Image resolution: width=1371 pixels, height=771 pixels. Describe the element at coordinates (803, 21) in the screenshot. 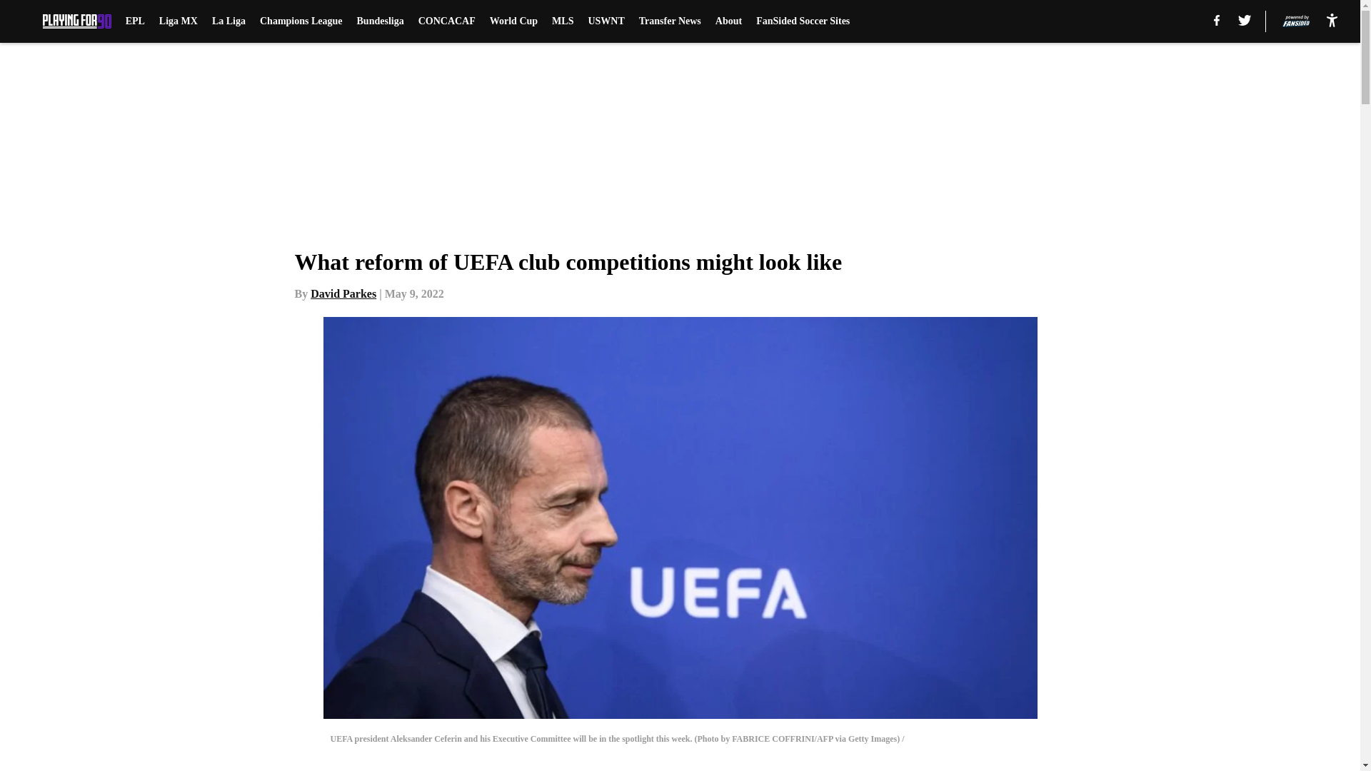

I see `FanSided Soccer Sites` at that location.